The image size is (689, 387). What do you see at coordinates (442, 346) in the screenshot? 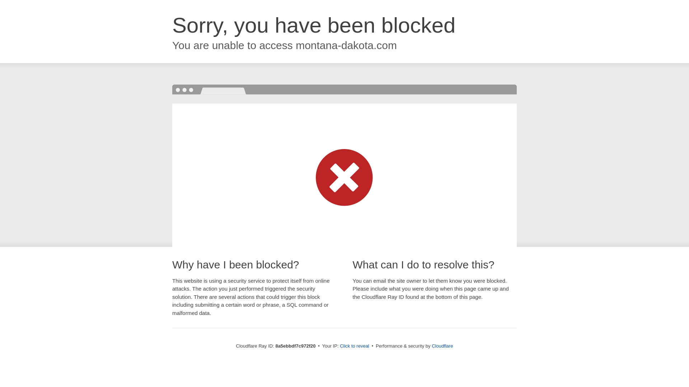
I see `Cloudflare` at bounding box center [442, 346].